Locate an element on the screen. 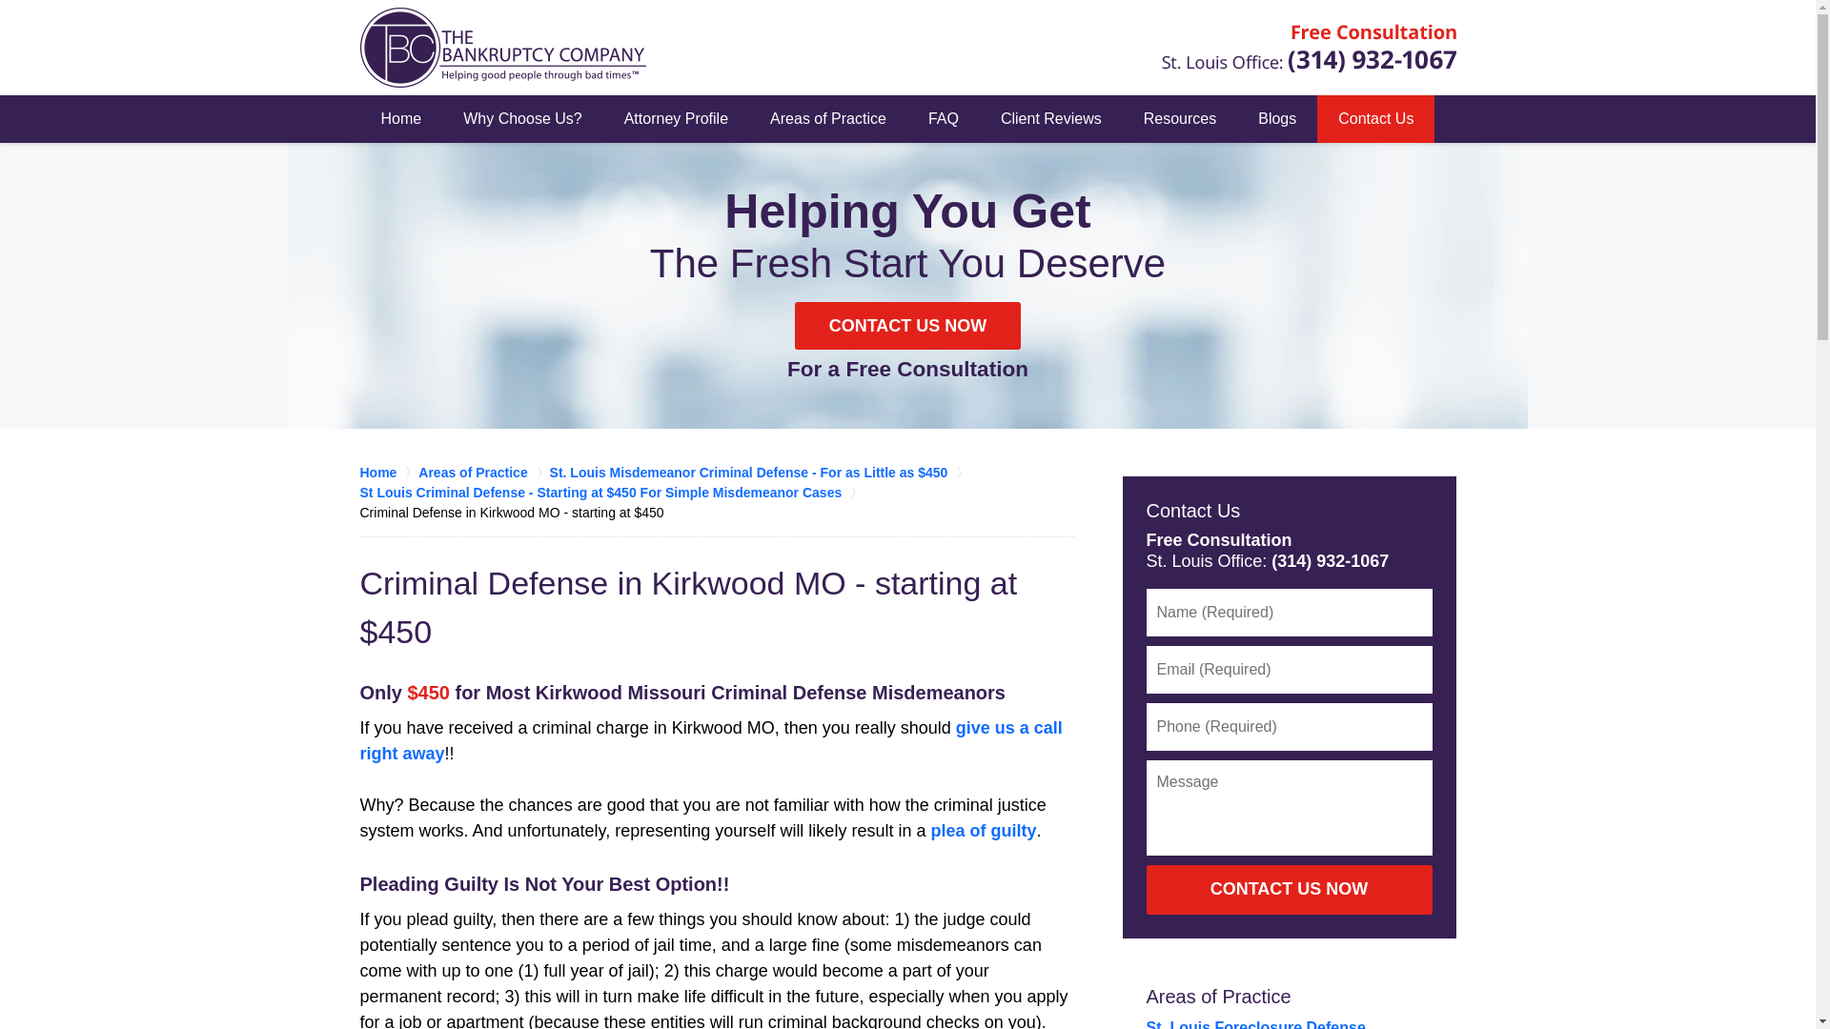 The image size is (1830, 1029). Home is located at coordinates (401, 119).